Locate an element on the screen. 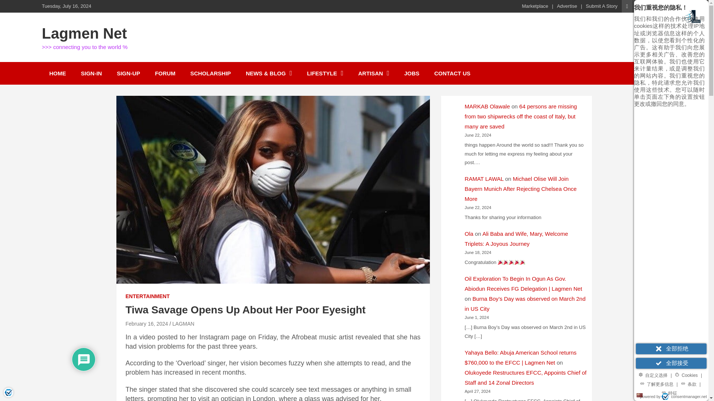 The height and width of the screenshot is (401, 714). HOME is located at coordinates (57, 73).